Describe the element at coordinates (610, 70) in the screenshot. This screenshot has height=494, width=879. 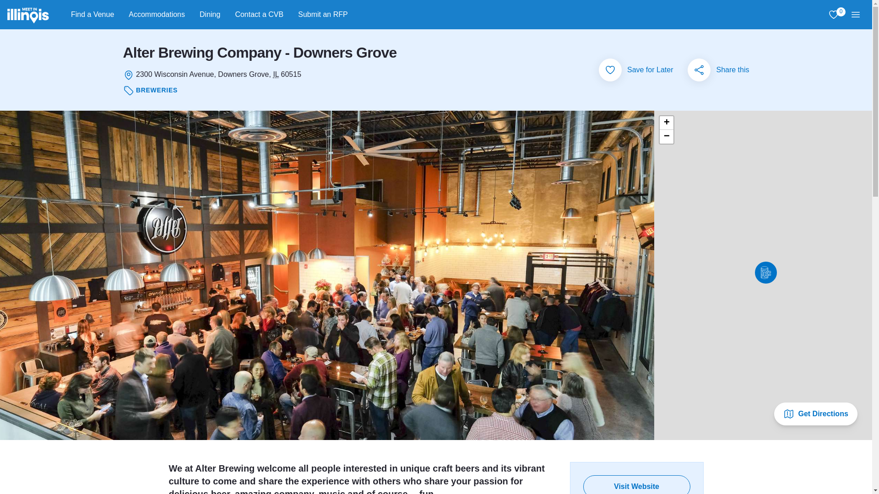
I see `Submit an RFP` at that location.